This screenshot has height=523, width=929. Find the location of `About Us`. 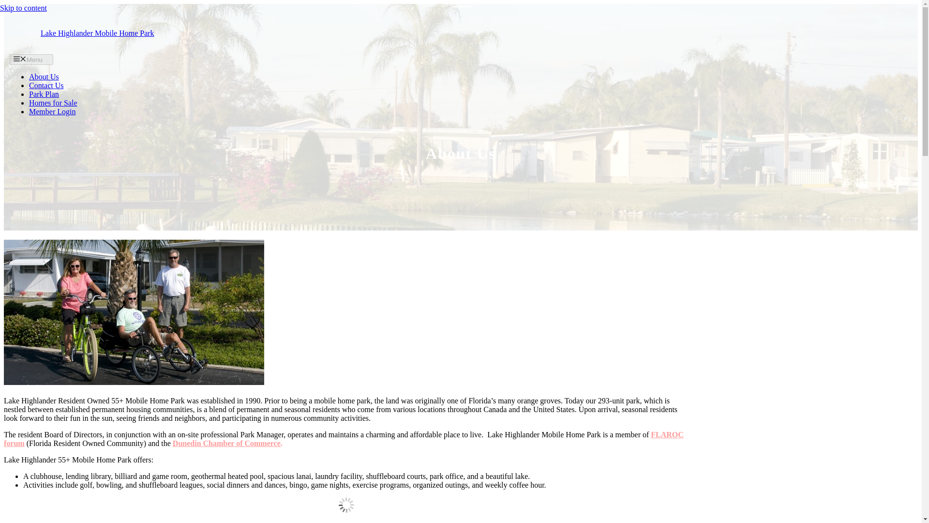

About Us is located at coordinates (44, 77).